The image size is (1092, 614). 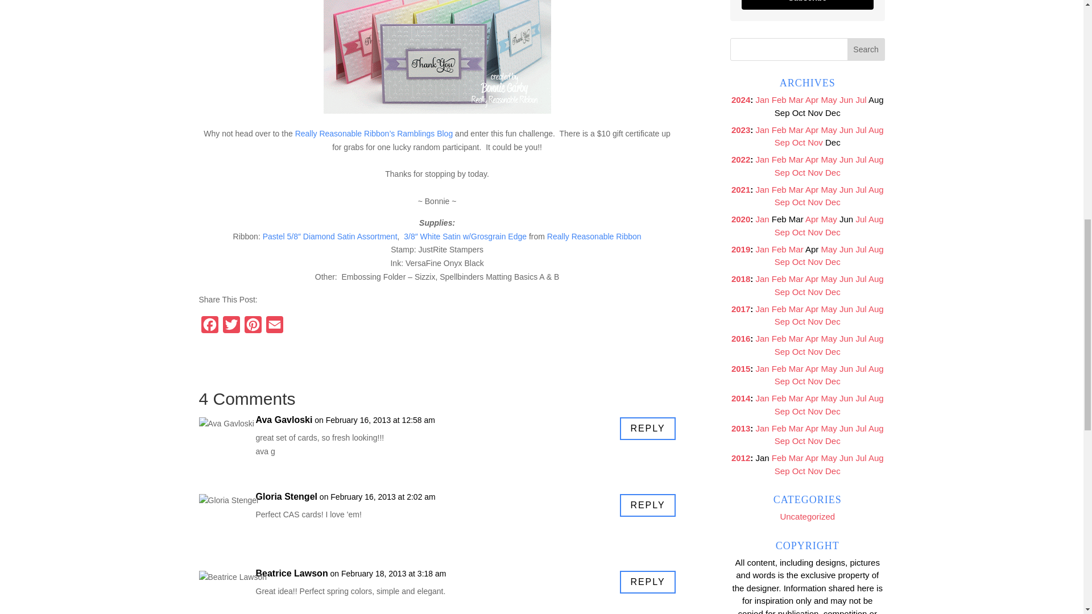 What do you see at coordinates (762, 130) in the screenshot?
I see `January 2001` at bounding box center [762, 130].